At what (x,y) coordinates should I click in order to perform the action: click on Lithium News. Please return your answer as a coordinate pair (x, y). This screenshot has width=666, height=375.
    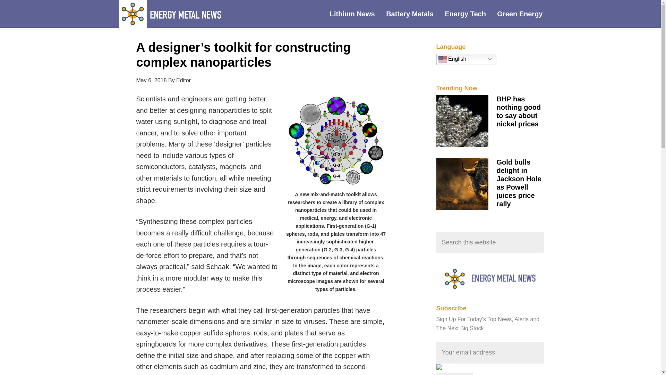
    Looking at the image, I should click on (357, 14).